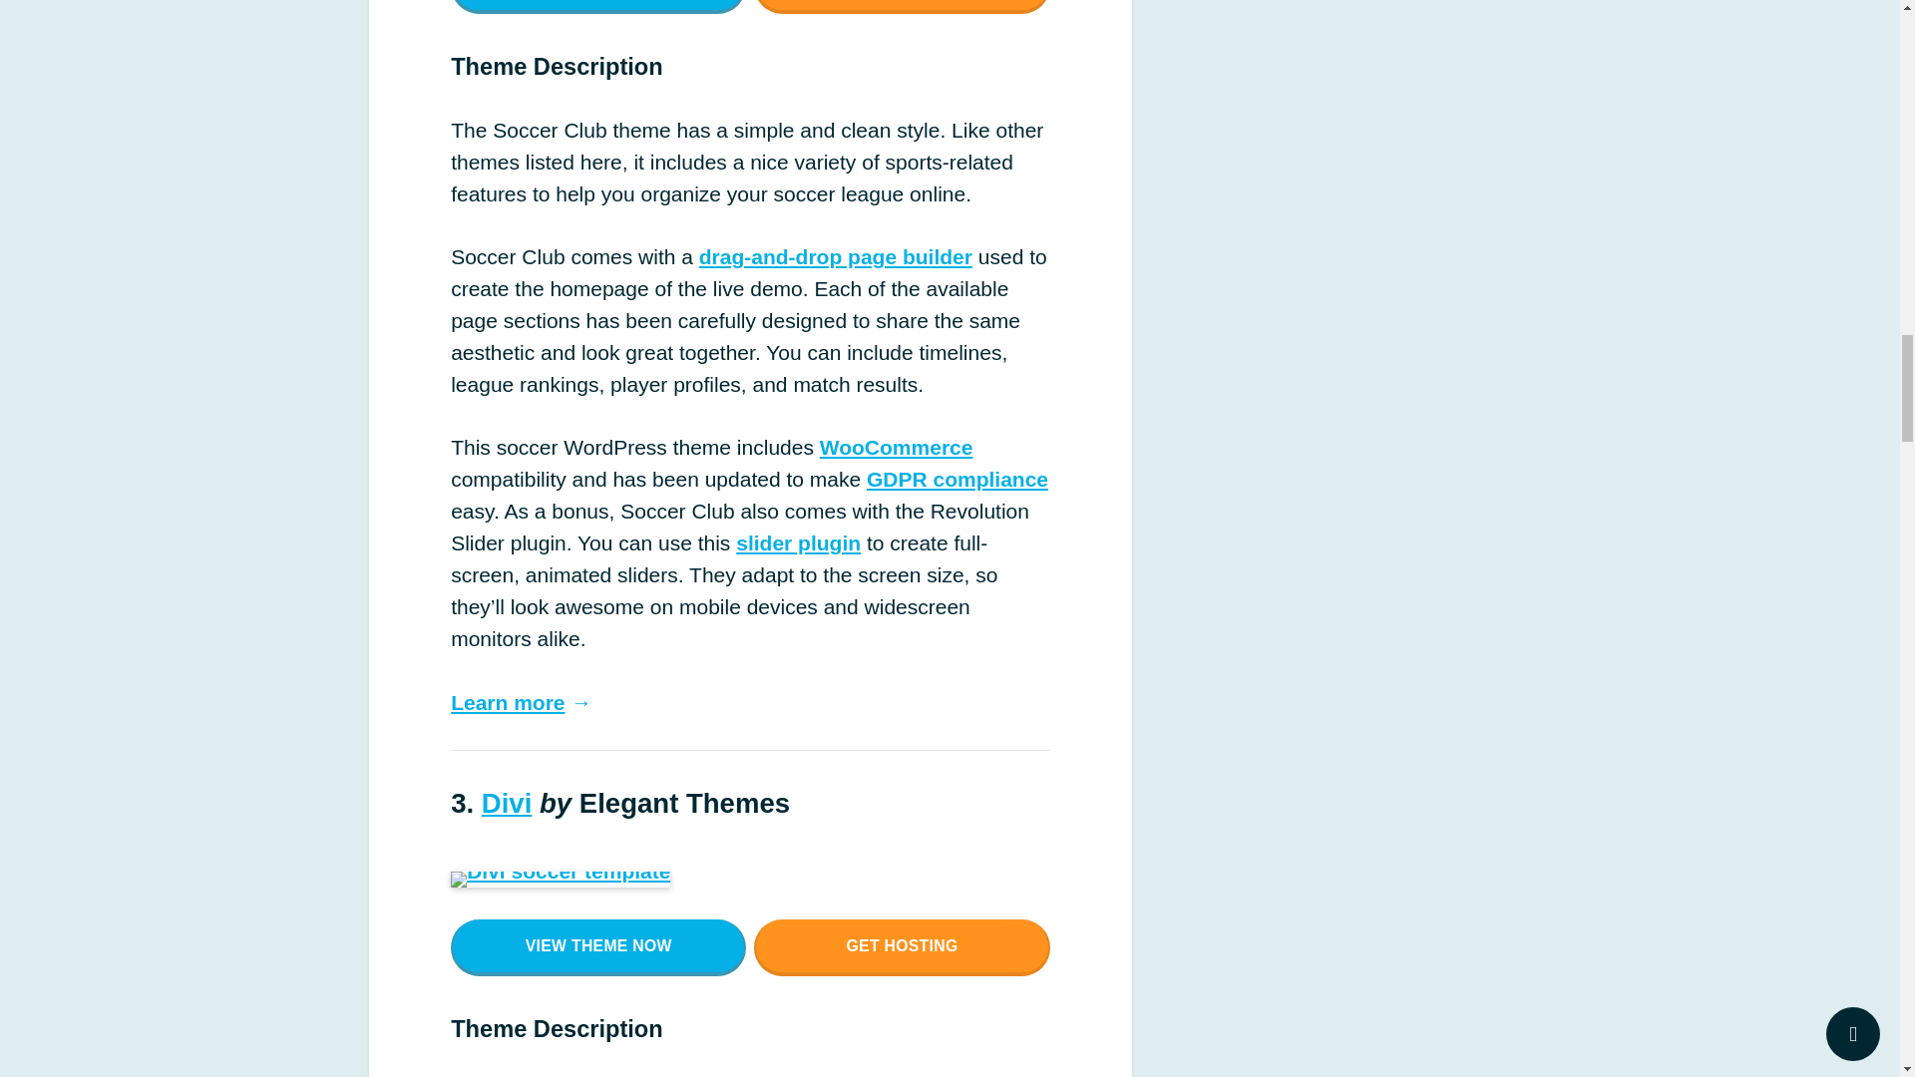 The width and height of the screenshot is (1915, 1077). What do you see at coordinates (896, 447) in the screenshot?
I see `WooCommerce` at bounding box center [896, 447].